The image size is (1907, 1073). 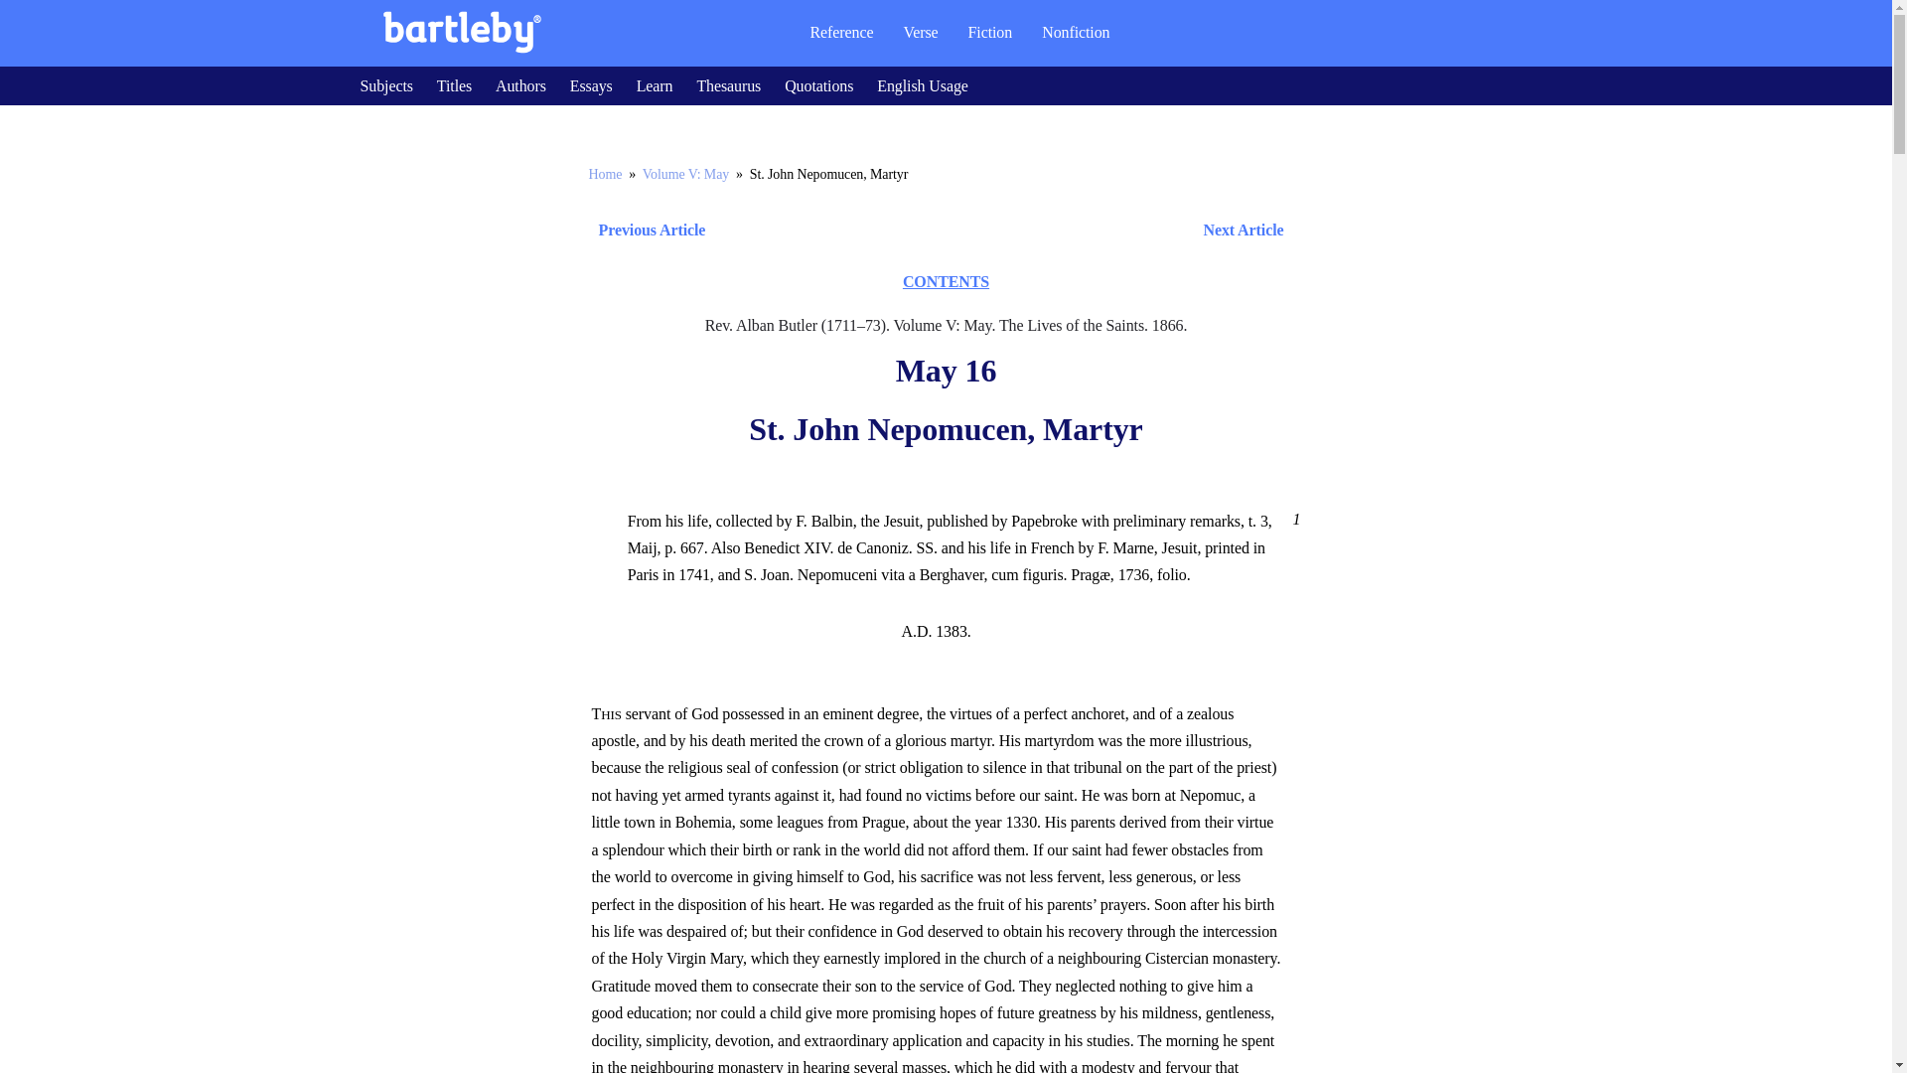 I want to click on Titles, so click(x=453, y=85).